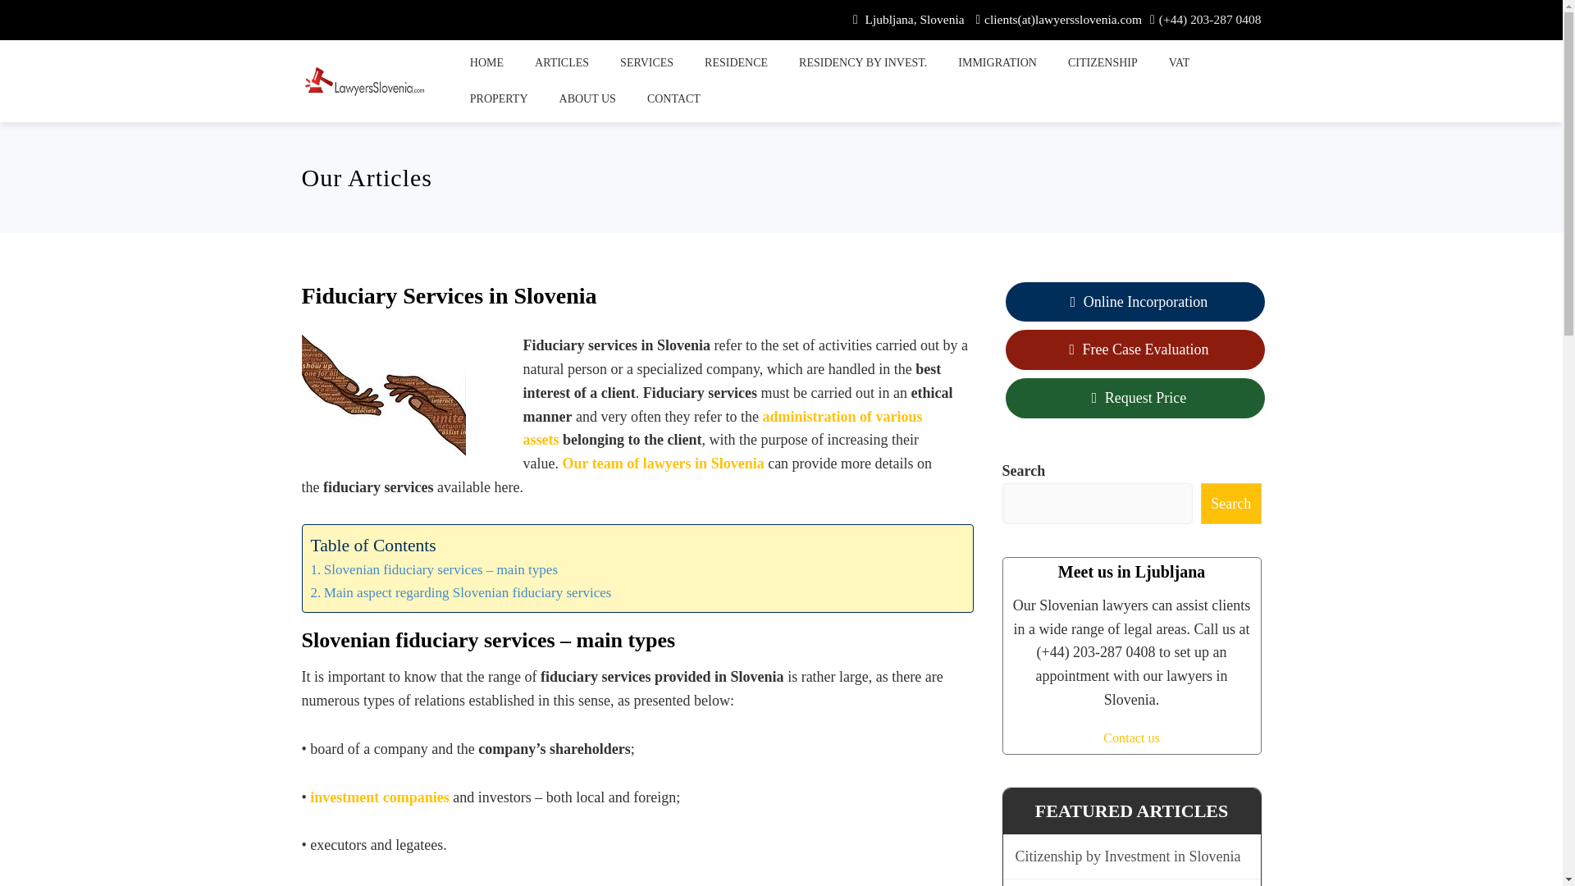 The width and height of the screenshot is (1575, 886). Describe the element at coordinates (587, 98) in the screenshot. I see `ABOUT US` at that location.